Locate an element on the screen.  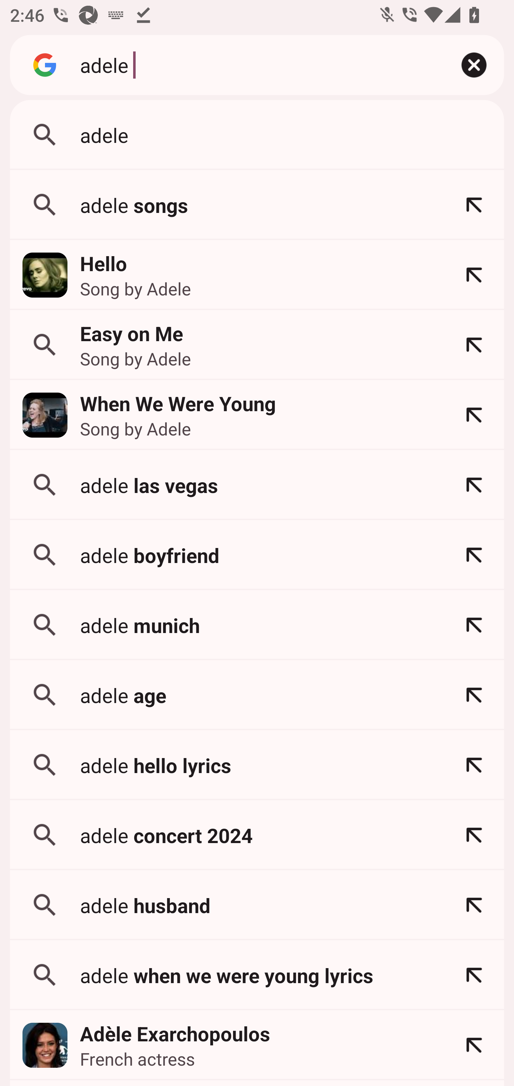
Refine: adele age is located at coordinates (474, 695).